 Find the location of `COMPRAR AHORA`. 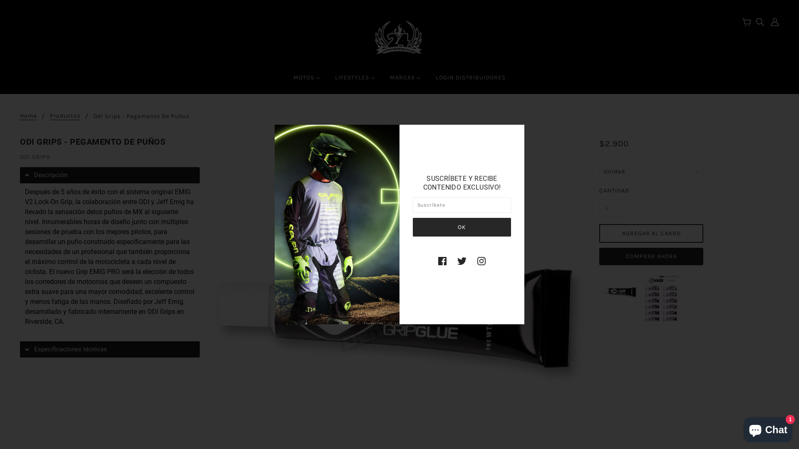

COMPRAR AHORA is located at coordinates (651, 257).